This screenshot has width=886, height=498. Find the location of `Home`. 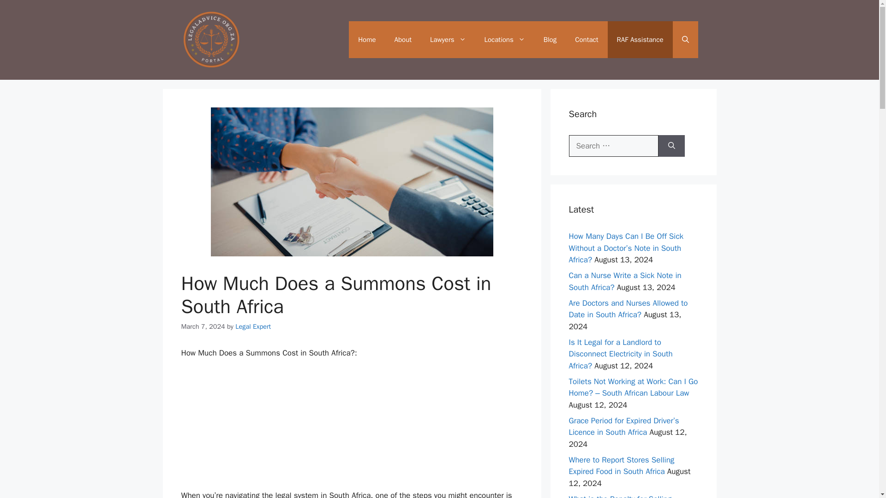

Home is located at coordinates (366, 40).